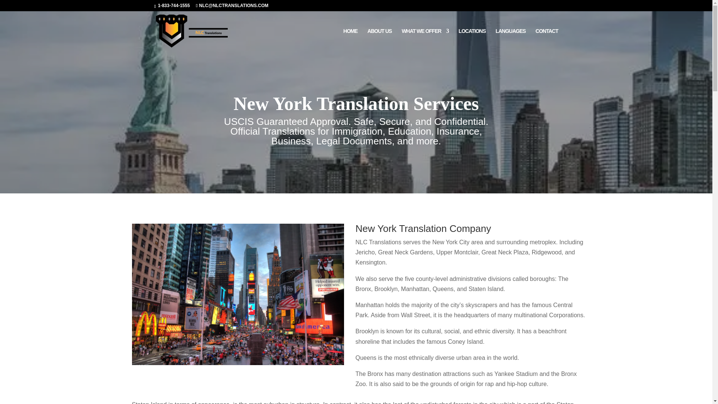  I want to click on LANGUAGES, so click(510, 39).